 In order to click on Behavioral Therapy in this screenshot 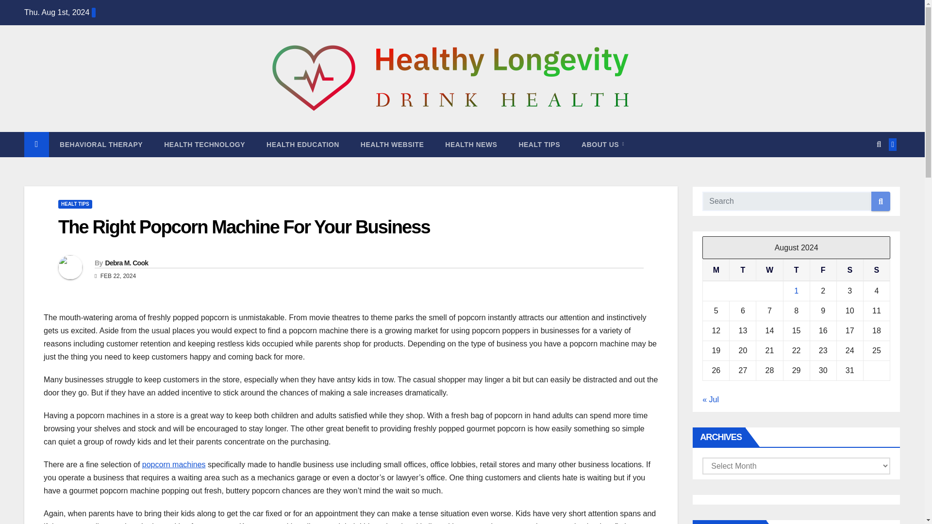, I will do `click(101, 145)`.